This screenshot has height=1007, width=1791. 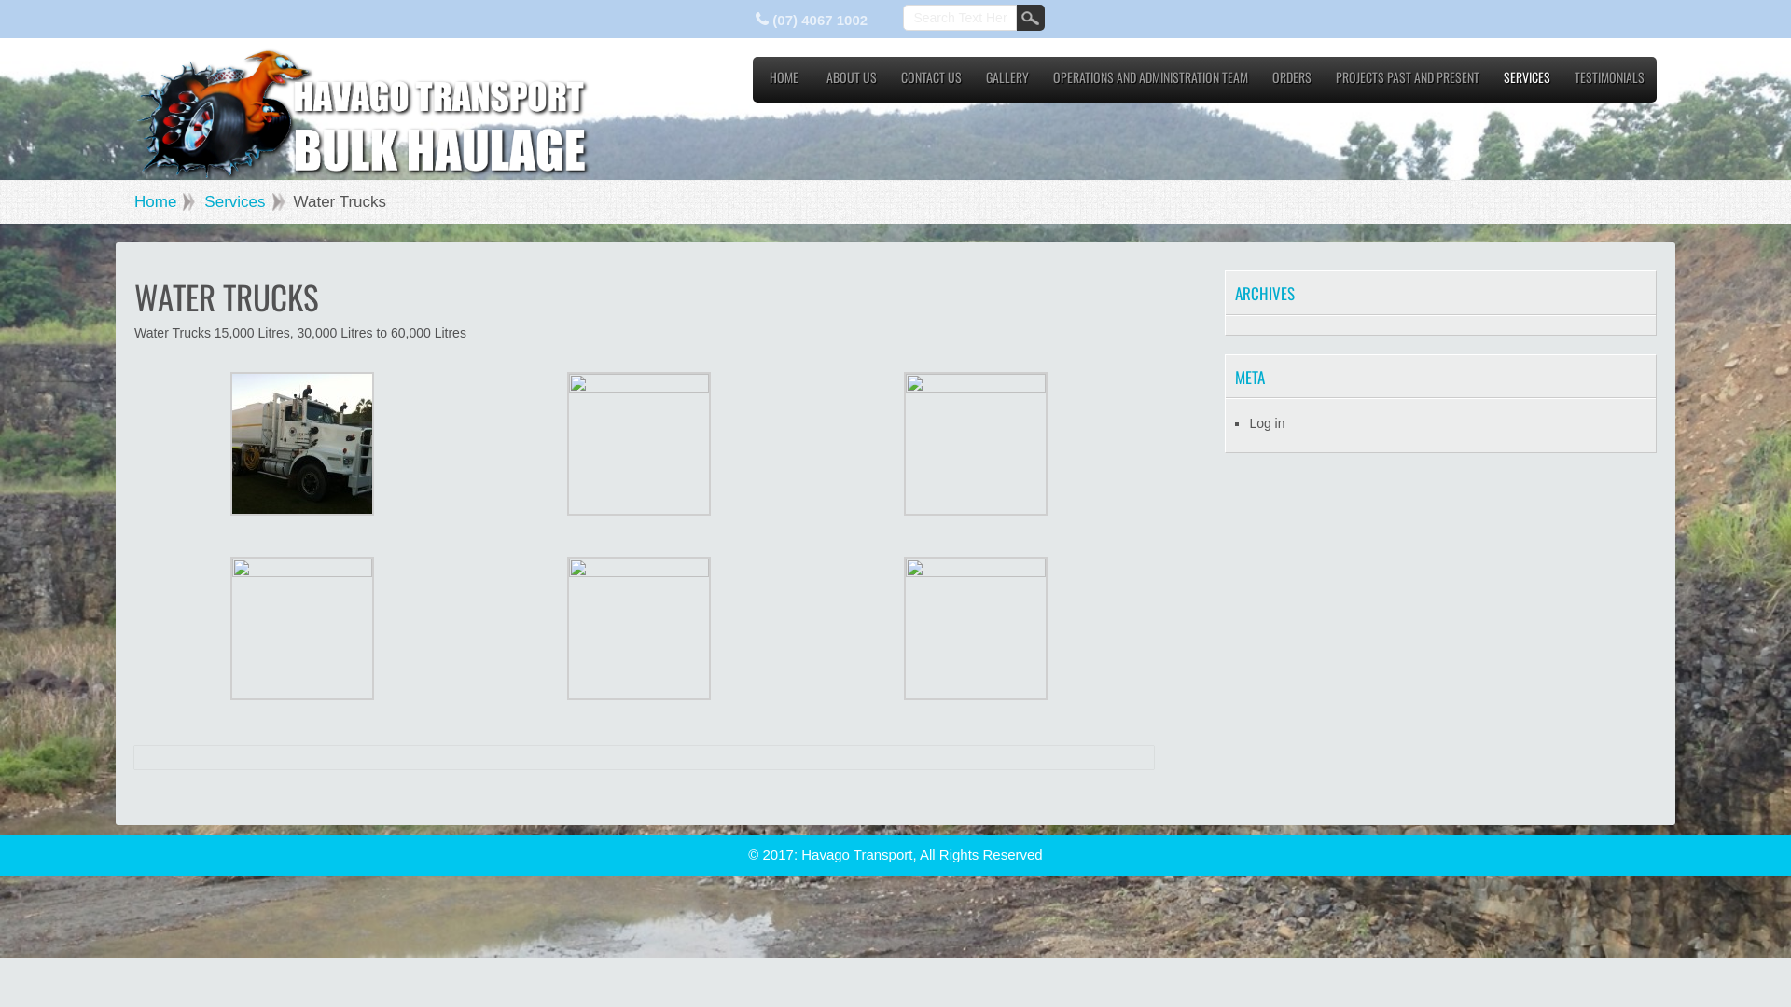 I want to click on OPERATIONS AND ADMINISTRATION TEAM, so click(x=1151, y=82).